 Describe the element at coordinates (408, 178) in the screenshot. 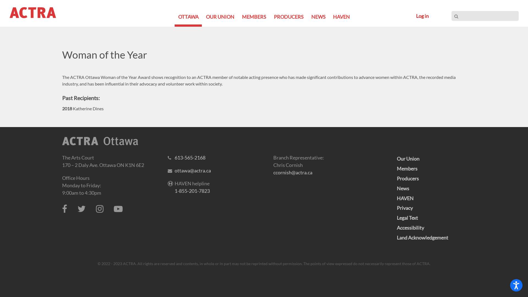

I see `Producers` at that location.